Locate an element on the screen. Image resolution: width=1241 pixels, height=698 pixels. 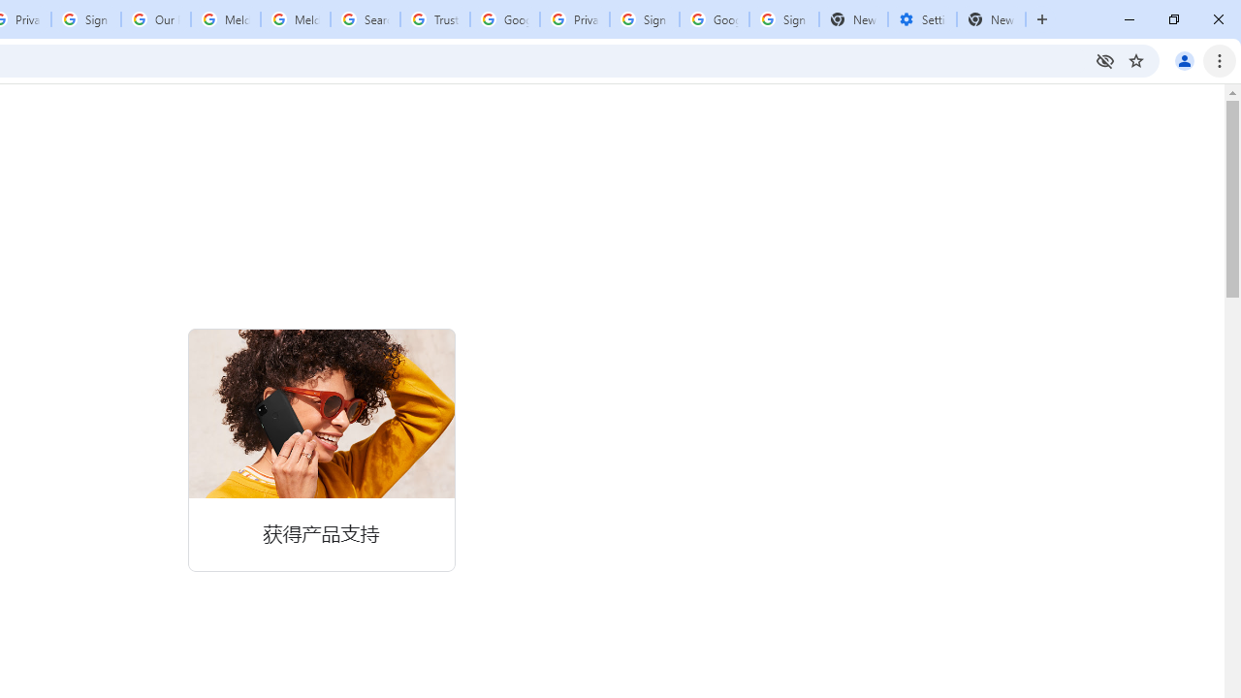
Search our Doodle Library Collection - Google Doodles is located at coordinates (365, 19).